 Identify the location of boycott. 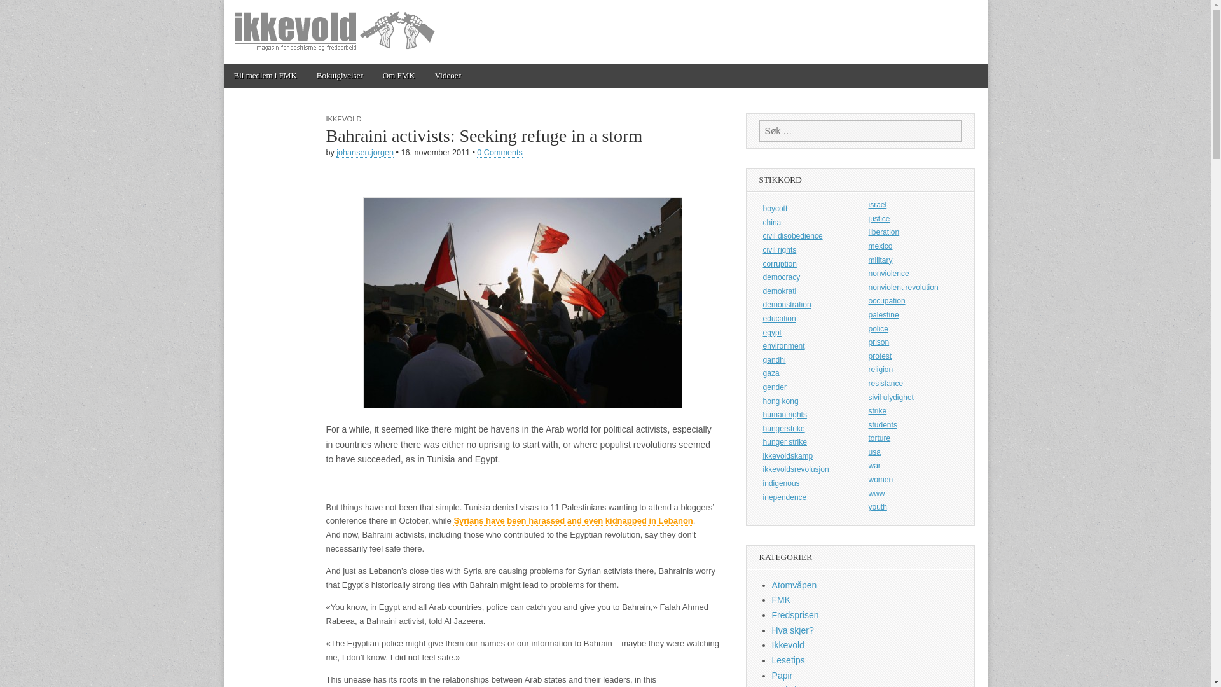
(808, 209).